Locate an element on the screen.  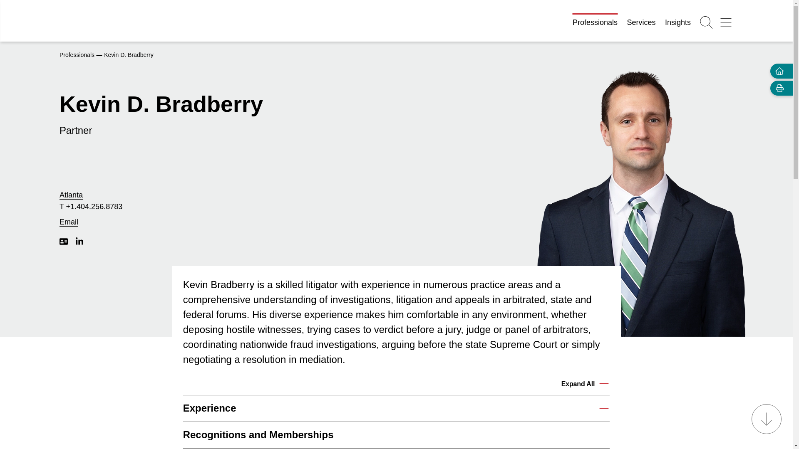
Professionals is located at coordinates (595, 22).